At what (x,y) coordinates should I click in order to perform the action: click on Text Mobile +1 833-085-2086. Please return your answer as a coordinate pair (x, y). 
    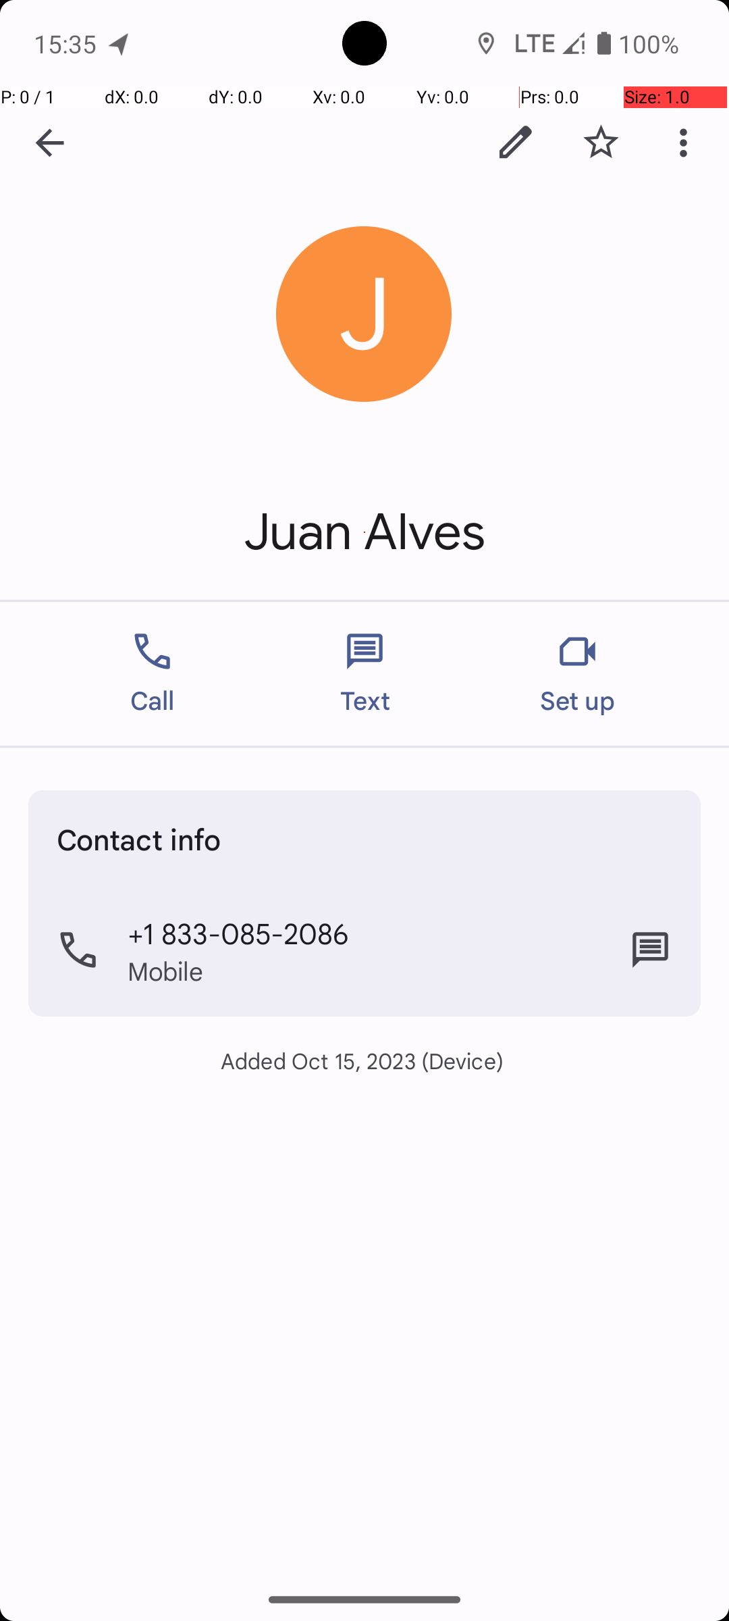
    Looking at the image, I should click on (651, 950).